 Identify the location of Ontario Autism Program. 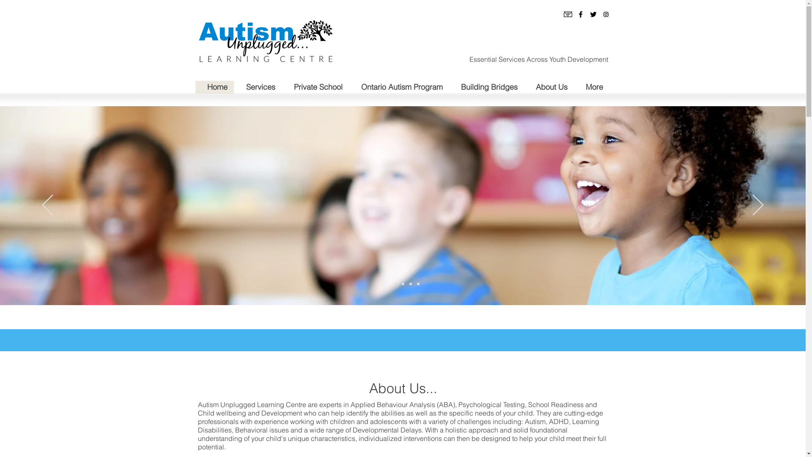
(398, 87).